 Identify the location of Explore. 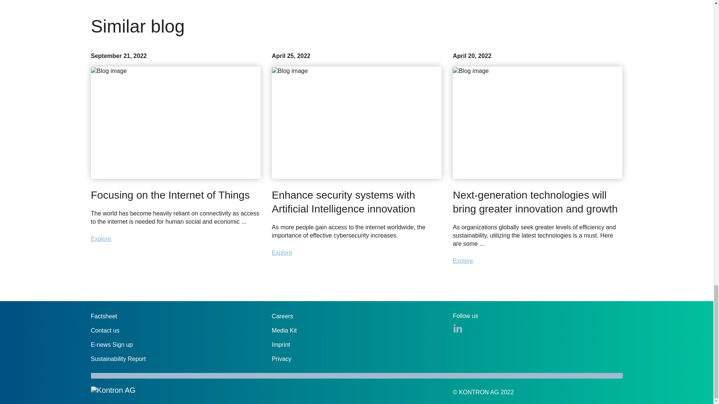
(100, 239).